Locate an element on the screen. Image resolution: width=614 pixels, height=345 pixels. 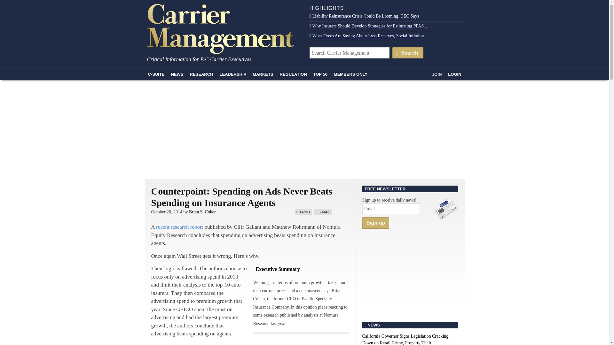
What Execs Are Saying About Loss Reserves, Social Inflation is located at coordinates (366, 36).